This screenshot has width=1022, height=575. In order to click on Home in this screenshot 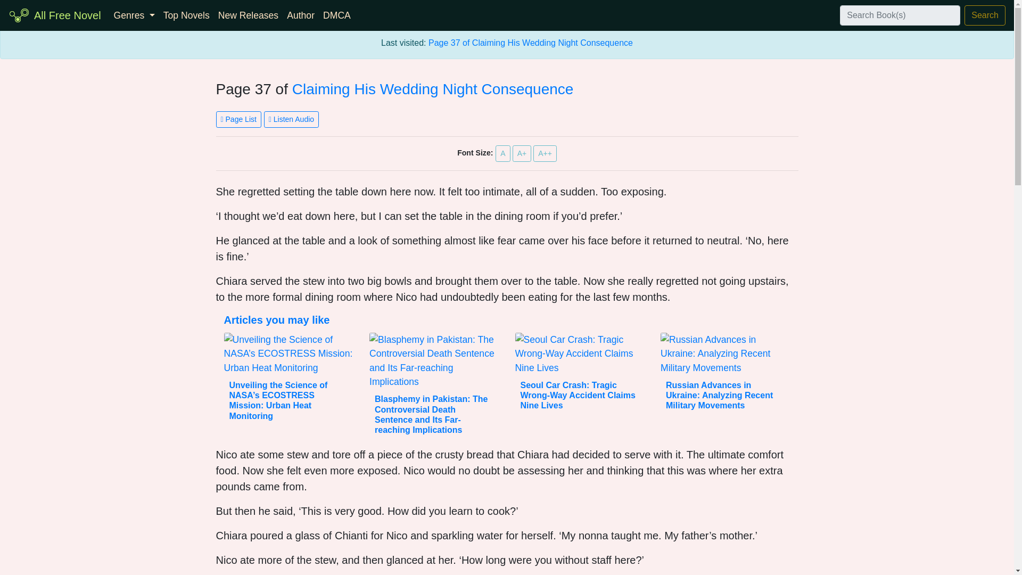, I will do `click(67, 15)`.